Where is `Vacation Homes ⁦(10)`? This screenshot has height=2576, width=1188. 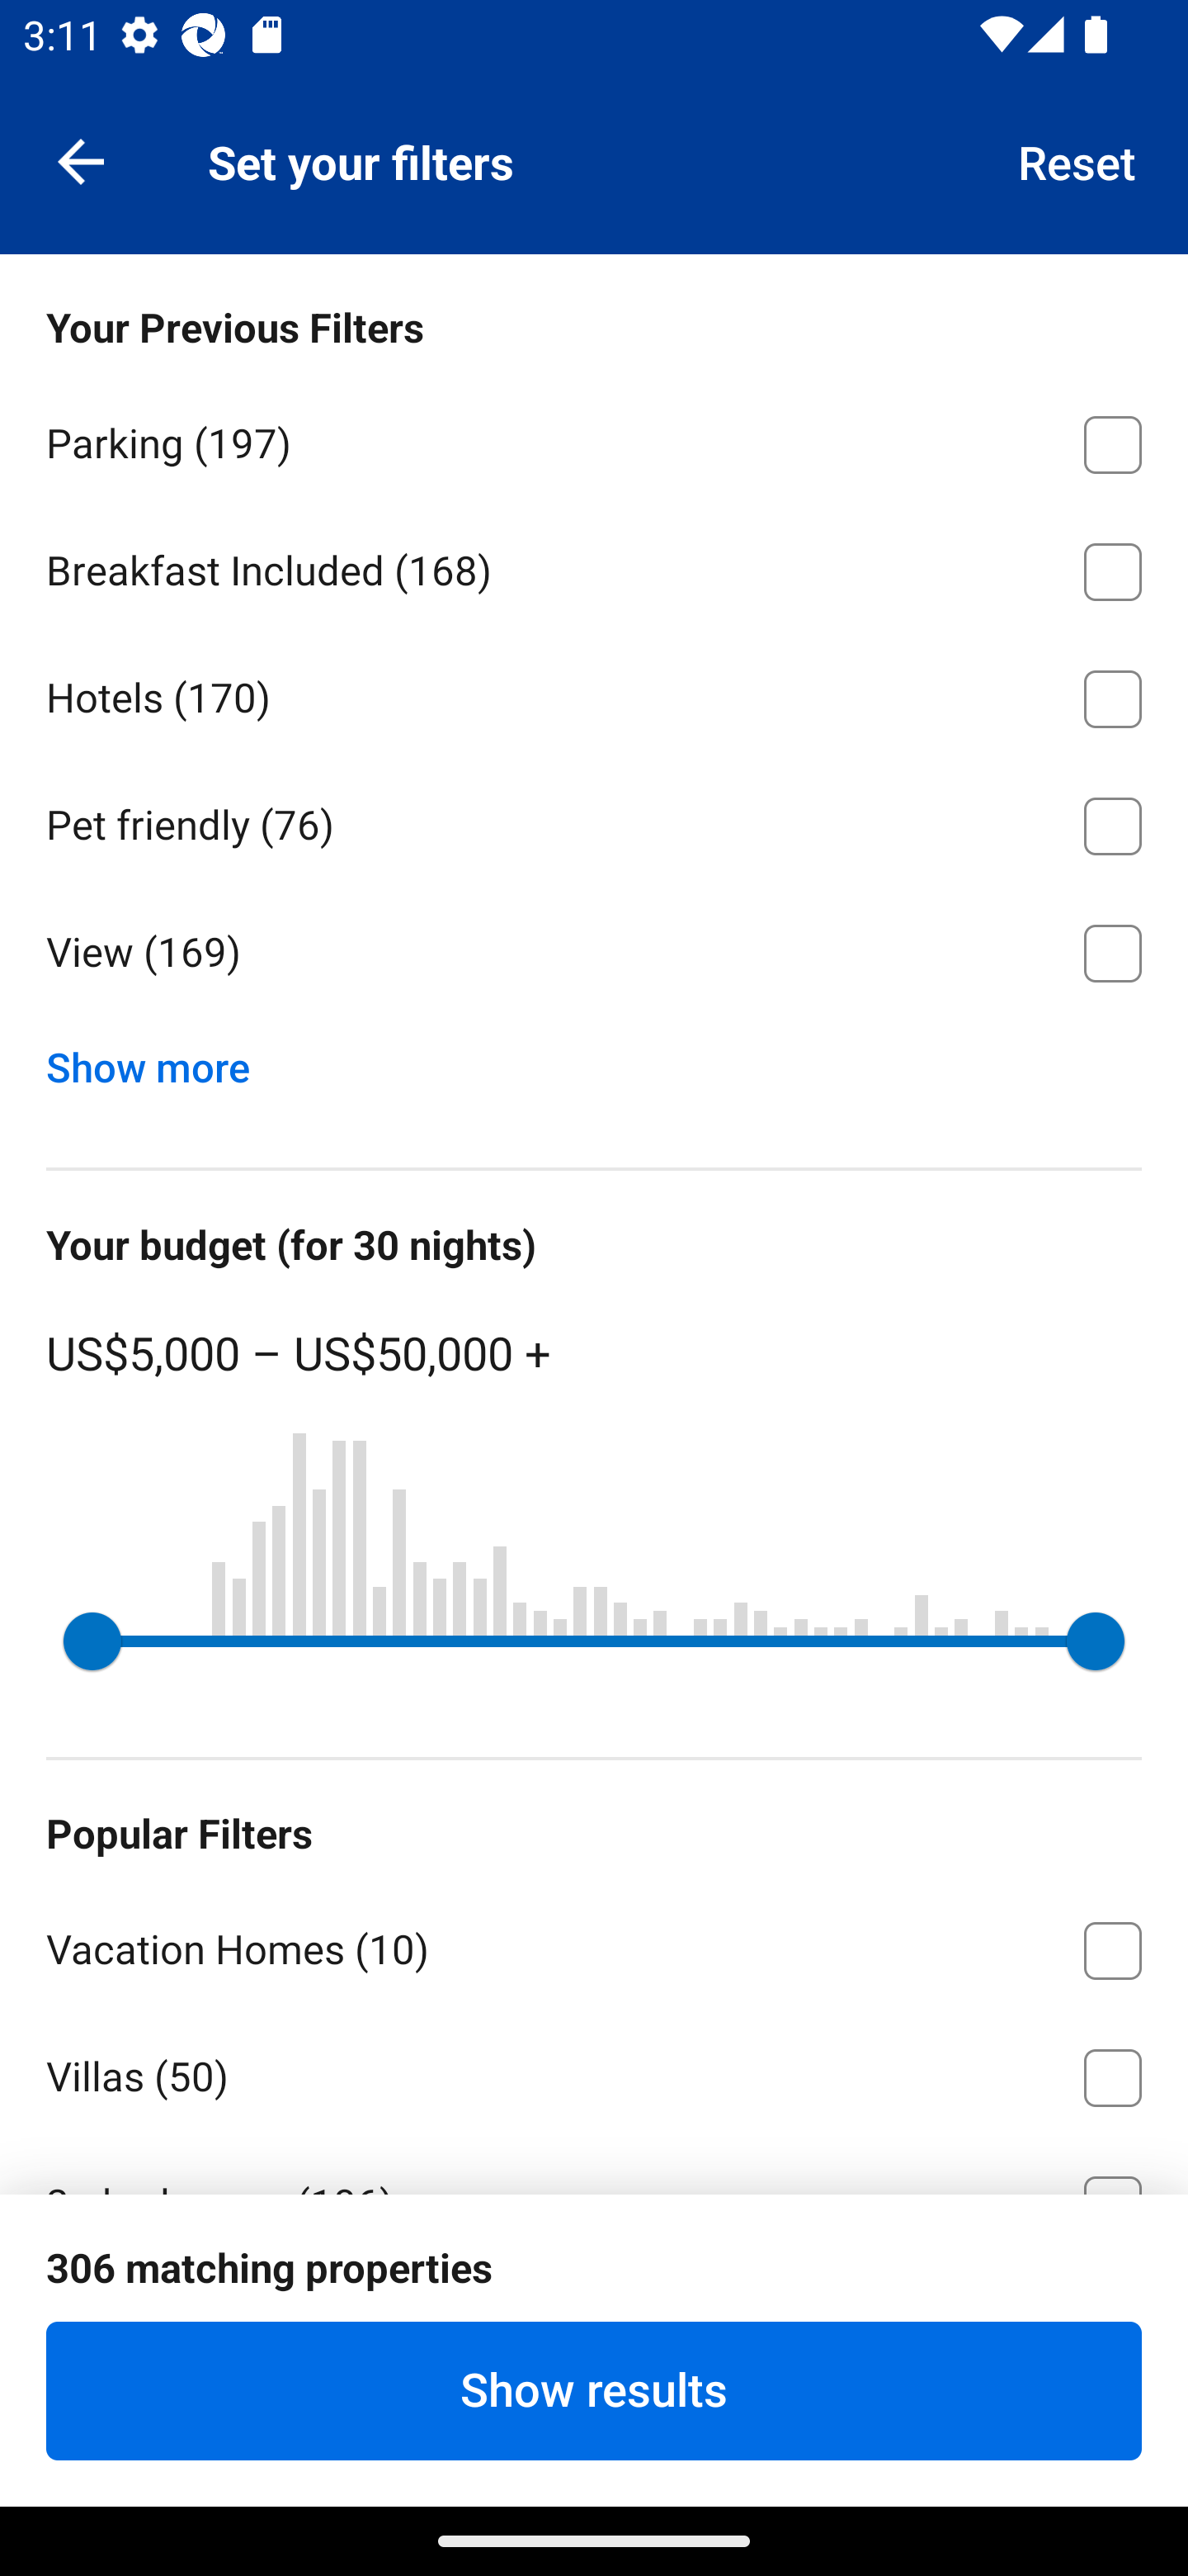
Vacation Homes ⁦(10) is located at coordinates (594, 1944).